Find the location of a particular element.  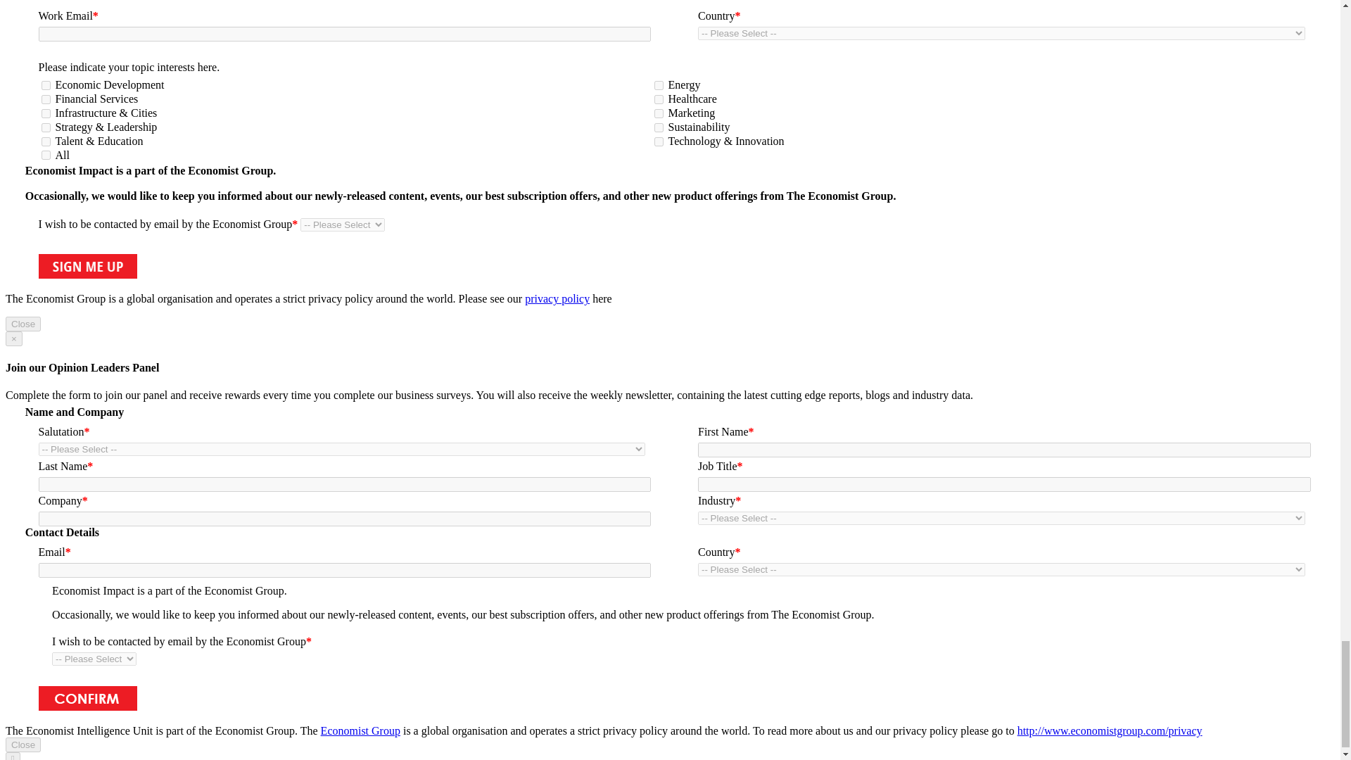

on is located at coordinates (45, 99).